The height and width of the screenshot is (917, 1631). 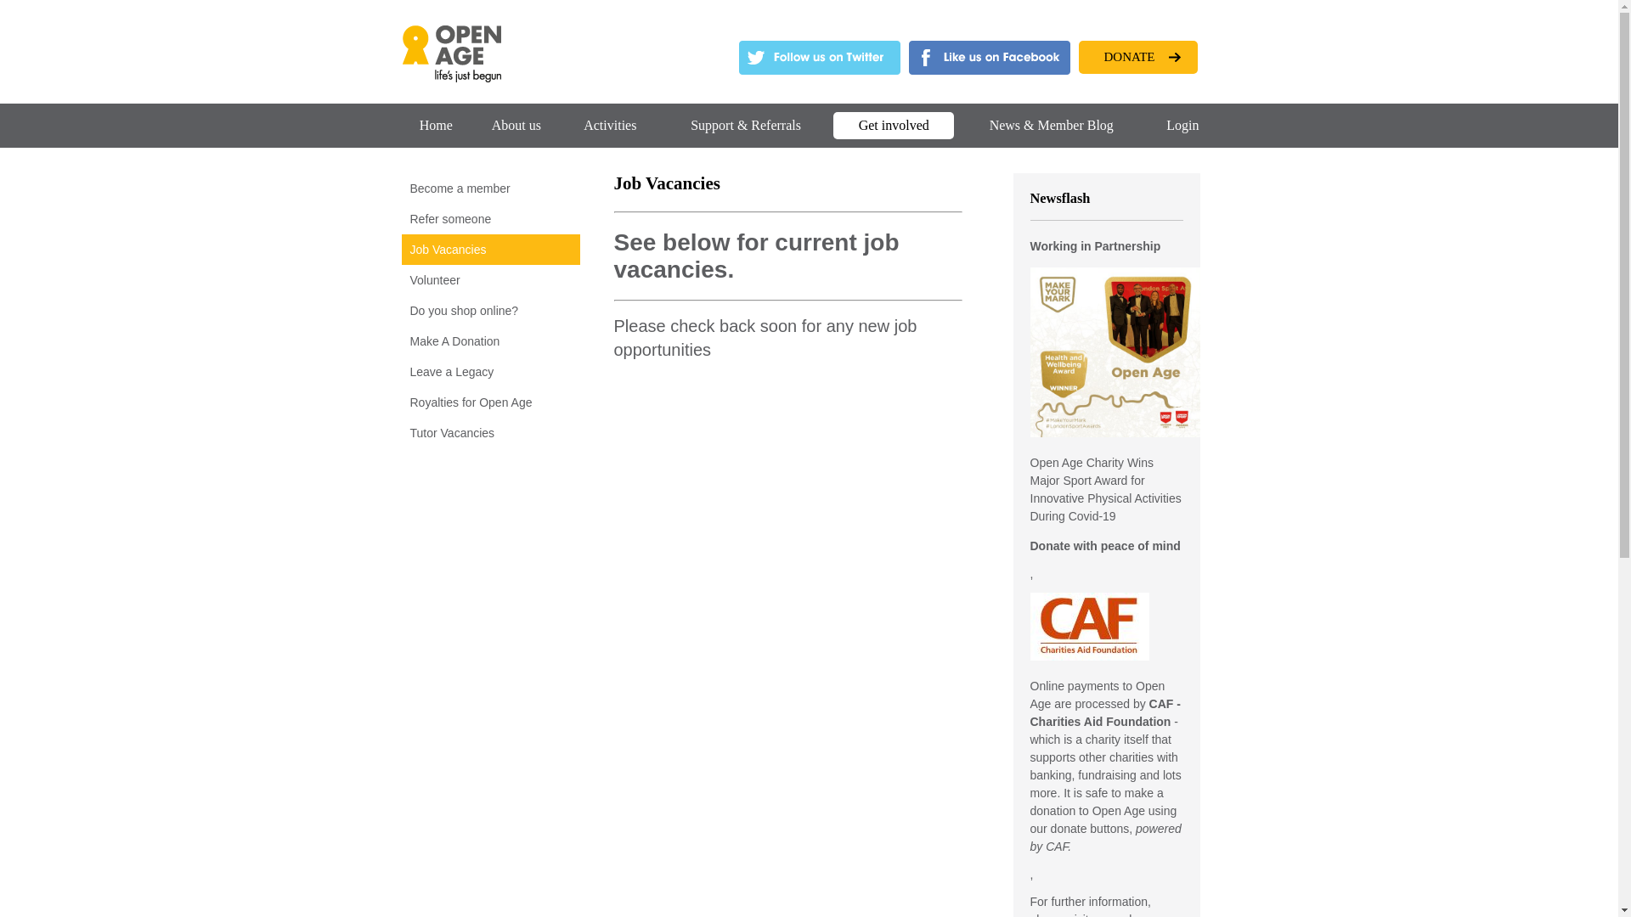 What do you see at coordinates (489, 250) in the screenshot?
I see `Job Vacancies` at bounding box center [489, 250].